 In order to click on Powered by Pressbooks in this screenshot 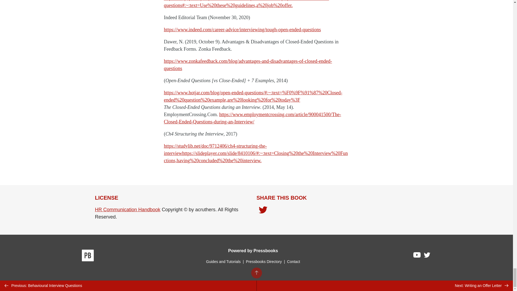, I will do `click(253, 251)`.